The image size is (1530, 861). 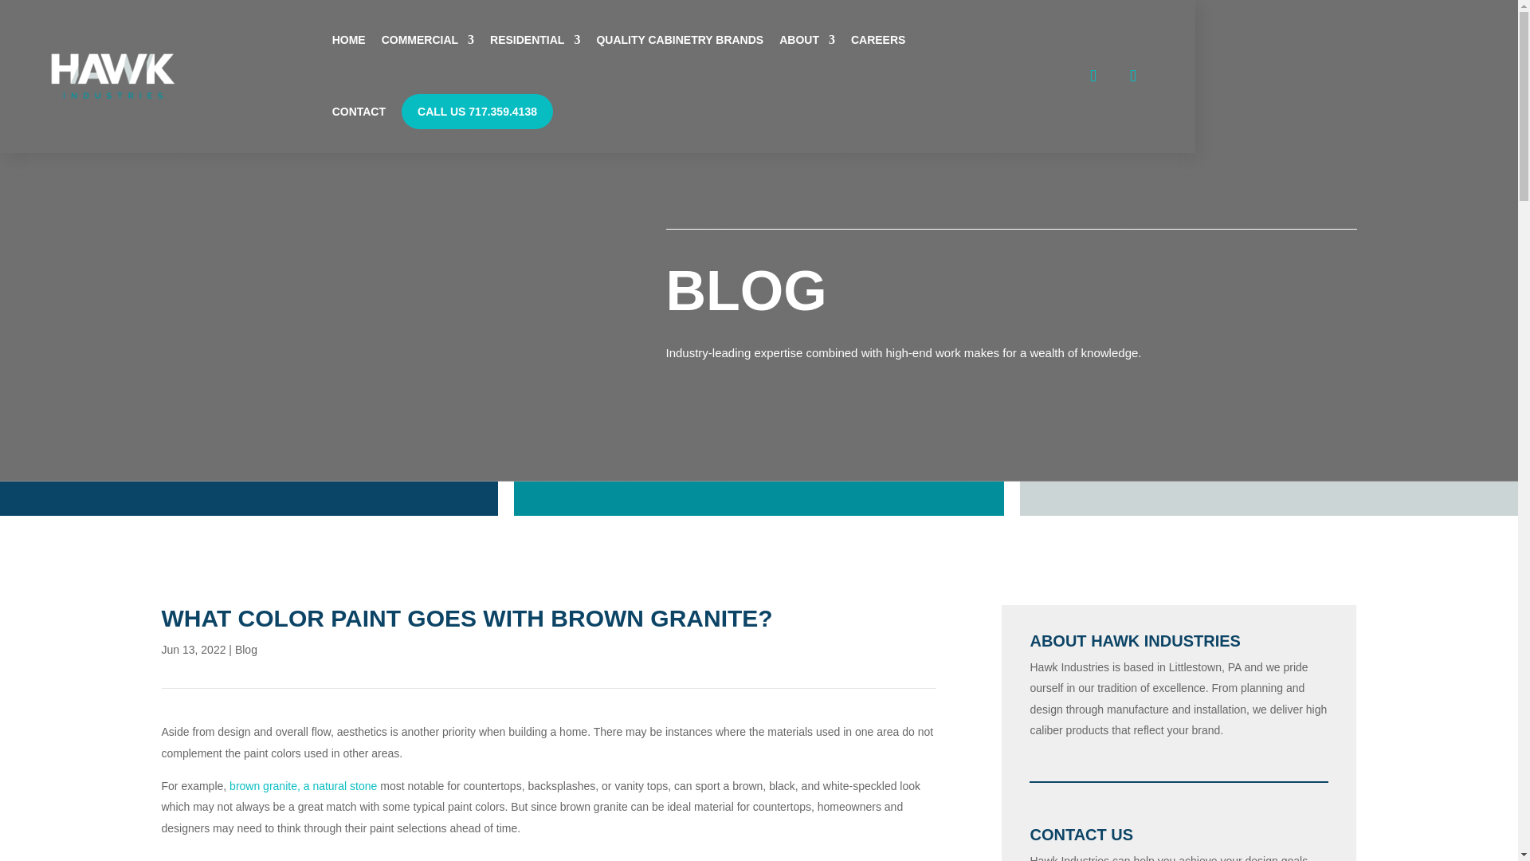 I want to click on ABOUT, so click(x=806, y=43).